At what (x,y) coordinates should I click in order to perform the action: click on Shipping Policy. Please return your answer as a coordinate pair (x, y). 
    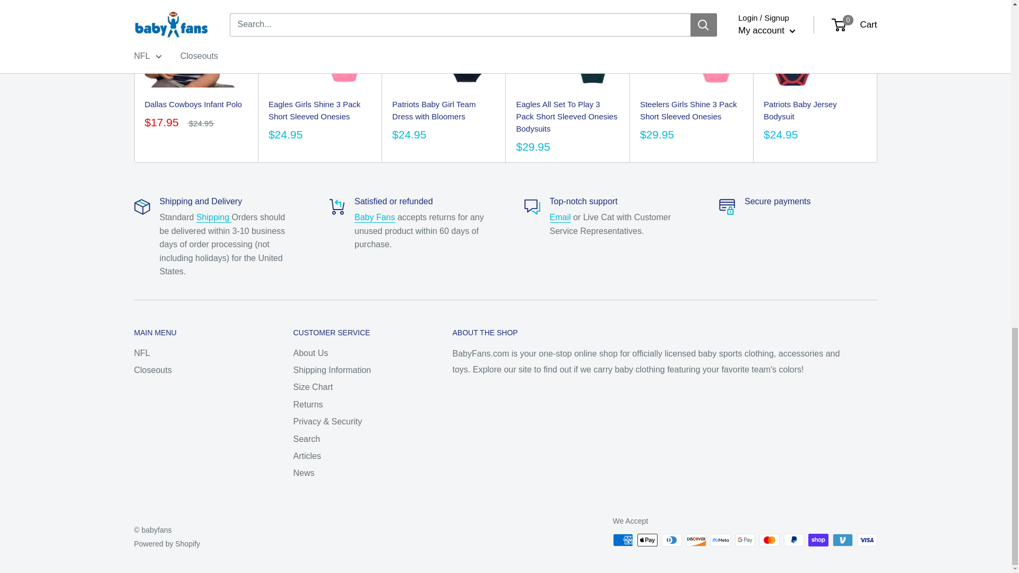
    Looking at the image, I should click on (214, 216).